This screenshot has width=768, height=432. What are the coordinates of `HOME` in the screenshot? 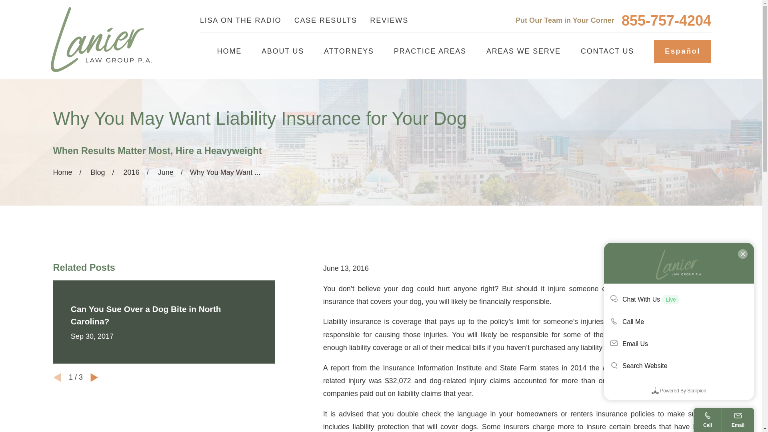 It's located at (230, 51).